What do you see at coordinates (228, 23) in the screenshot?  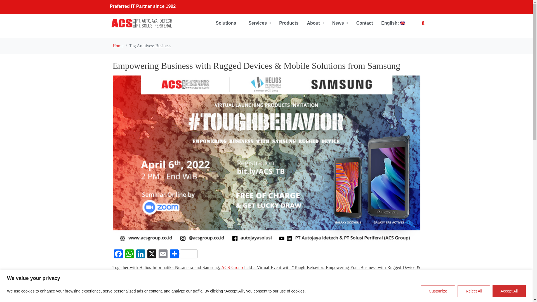 I see `Solutions` at bounding box center [228, 23].